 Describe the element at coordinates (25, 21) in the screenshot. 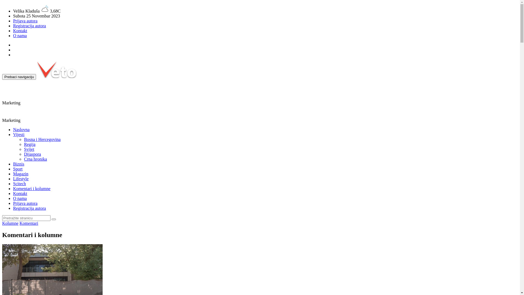

I see `Prijava autora` at that location.